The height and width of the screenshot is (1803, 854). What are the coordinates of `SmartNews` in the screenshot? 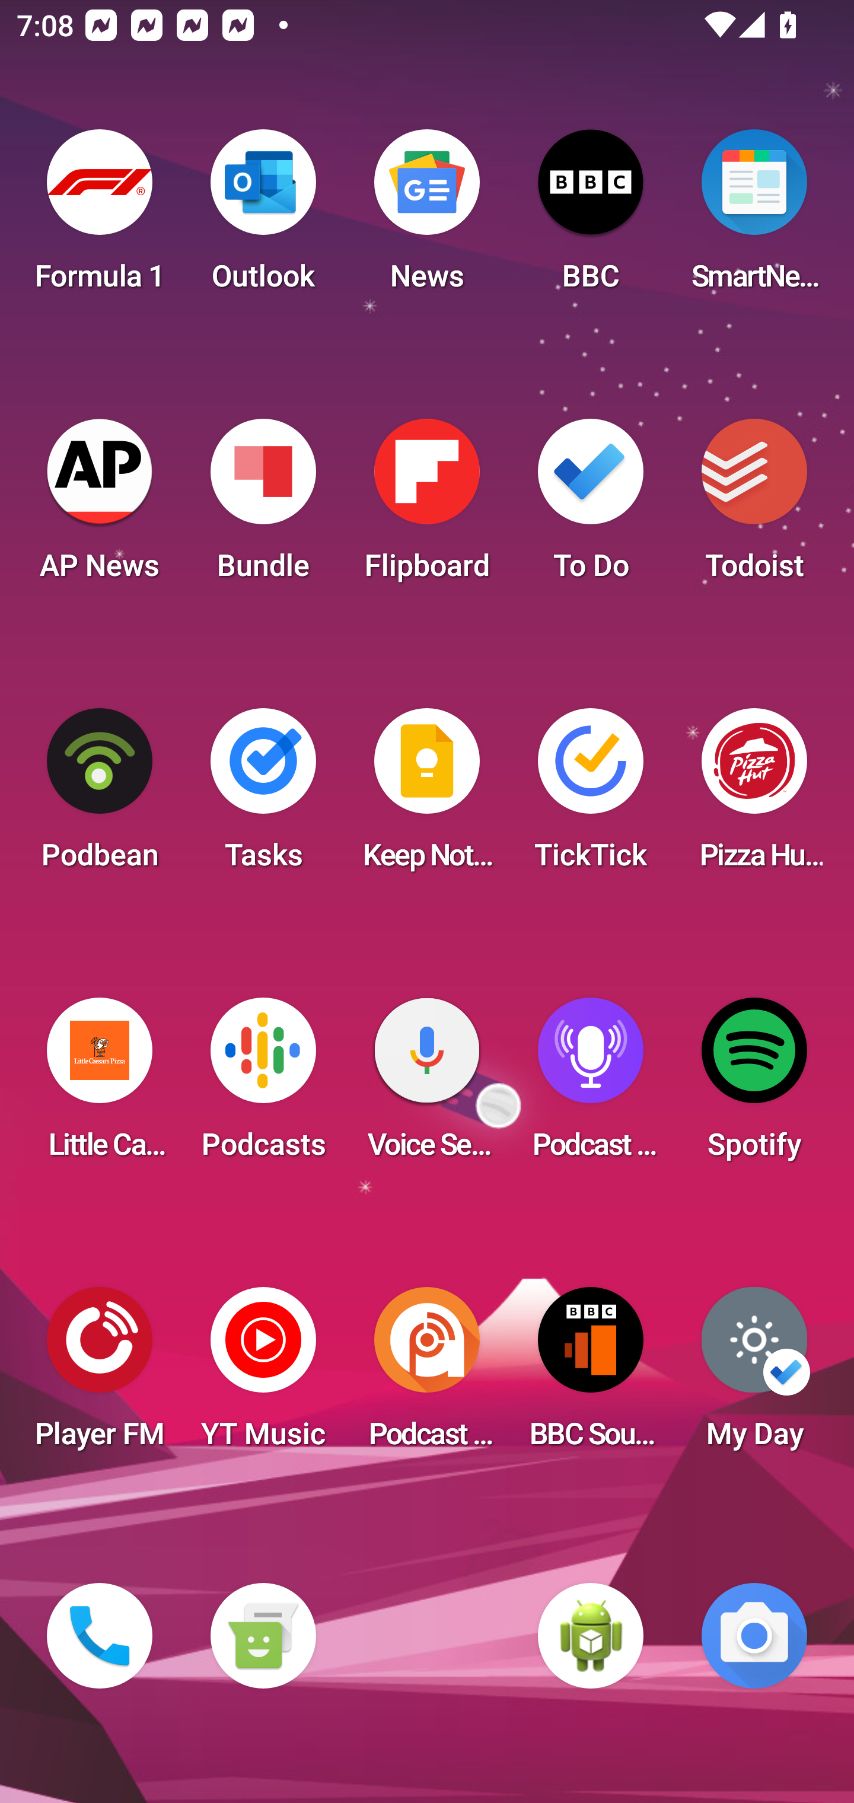 It's located at (754, 217).